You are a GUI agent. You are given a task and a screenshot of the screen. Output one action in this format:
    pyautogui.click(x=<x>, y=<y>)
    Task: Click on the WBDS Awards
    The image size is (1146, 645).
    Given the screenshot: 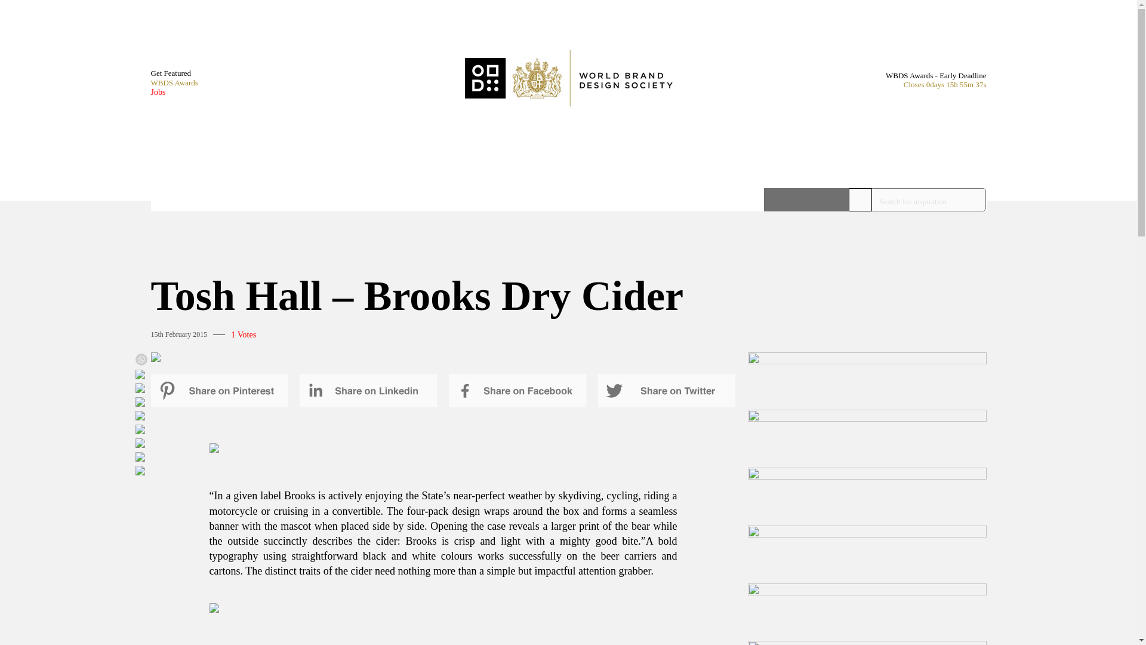 What is the action you would take?
    pyautogui.click(x=173, y=82)
    